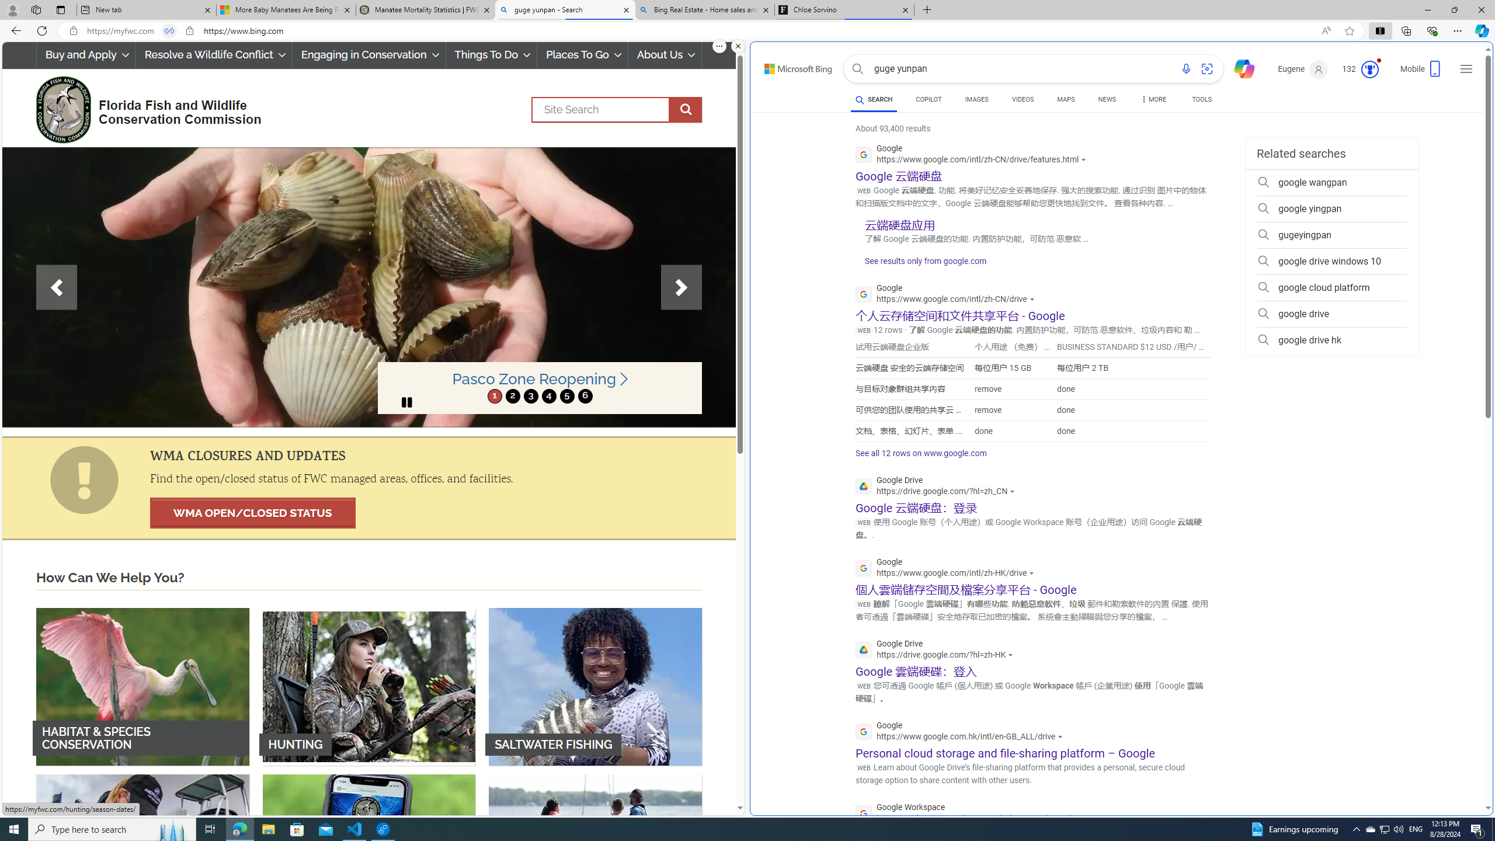  I want to click on TOOLS, so click(1202, 99).